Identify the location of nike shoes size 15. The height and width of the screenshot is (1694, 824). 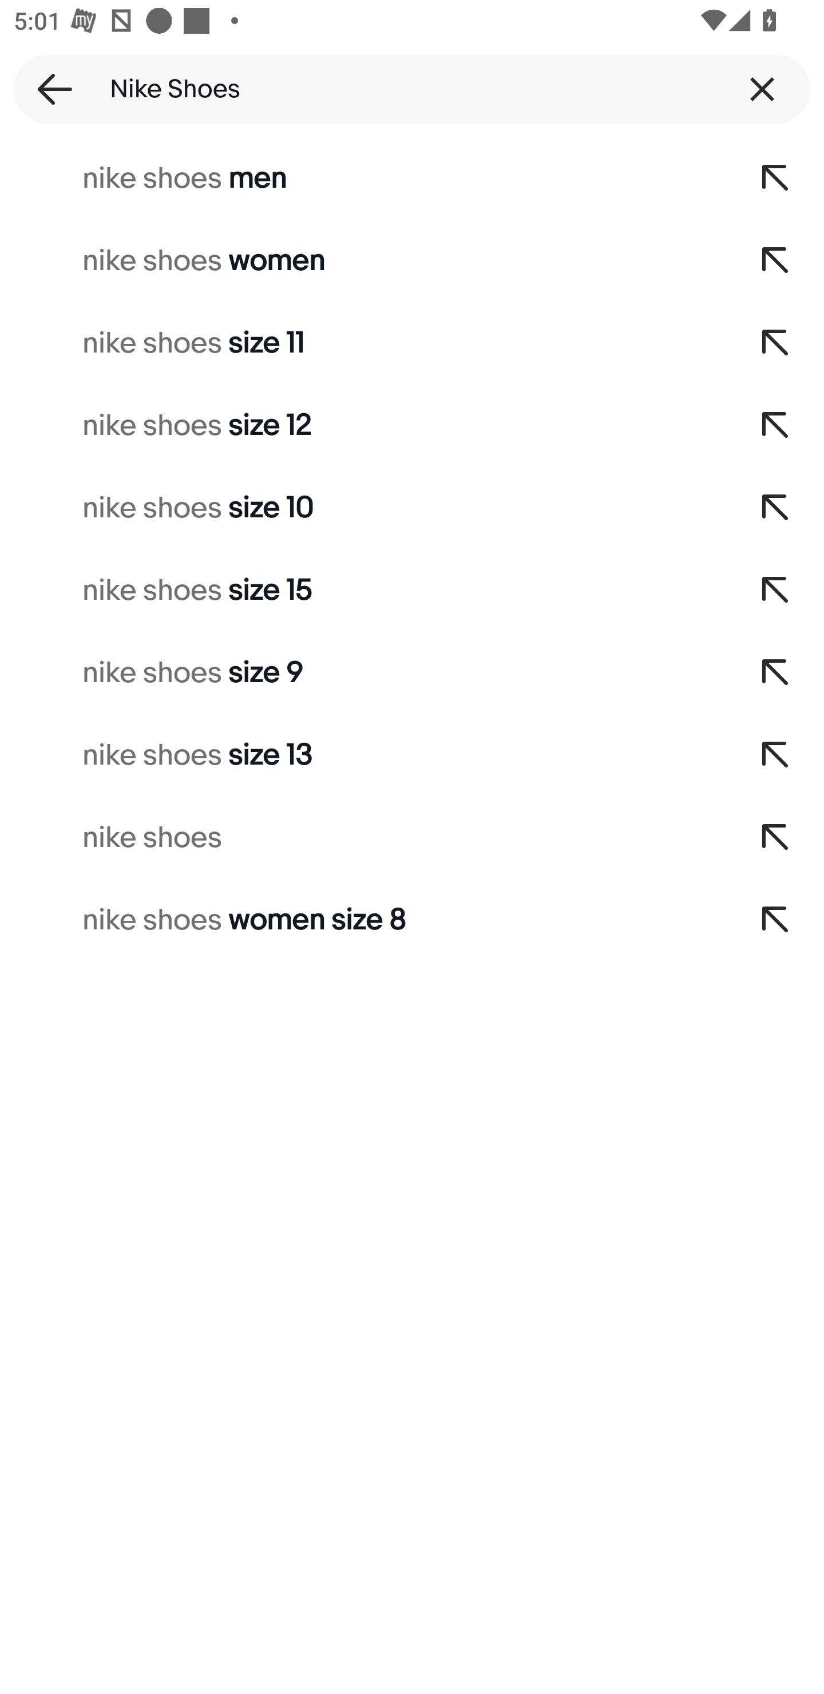
(364, 591).